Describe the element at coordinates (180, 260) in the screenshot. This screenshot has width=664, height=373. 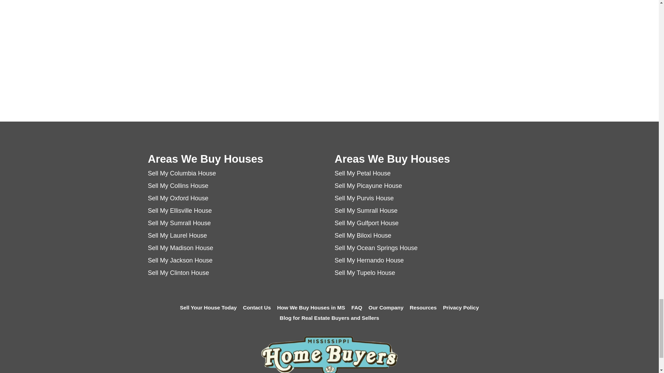
I see `Sell My Jackson House` at that location.